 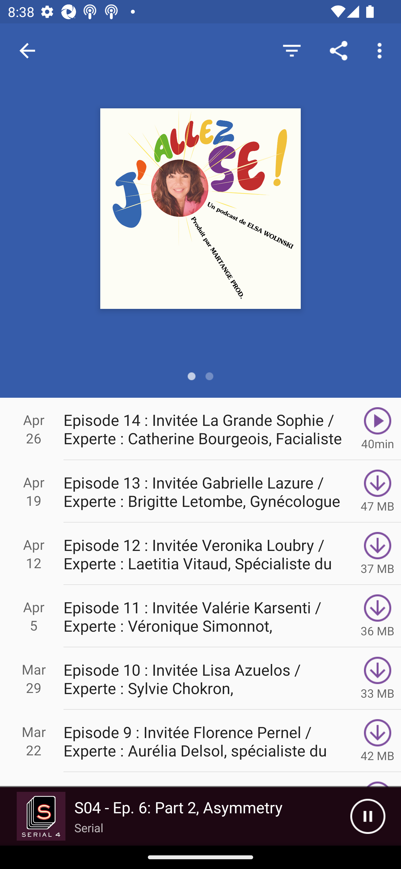 I want to click on Navigate up, so click(x=27, y=51).